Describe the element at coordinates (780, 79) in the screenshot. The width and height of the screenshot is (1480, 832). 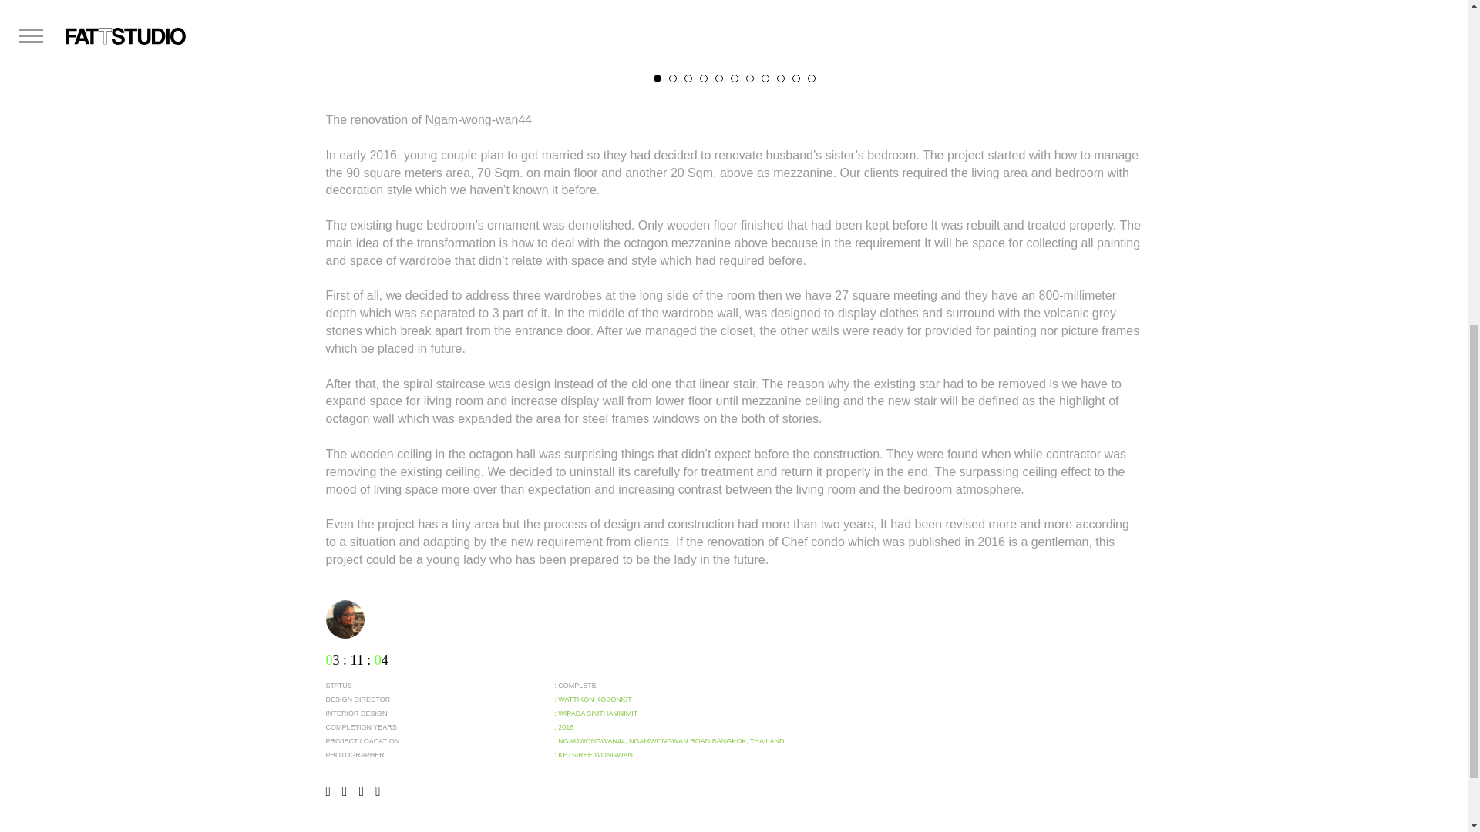
I see `9` at that location.